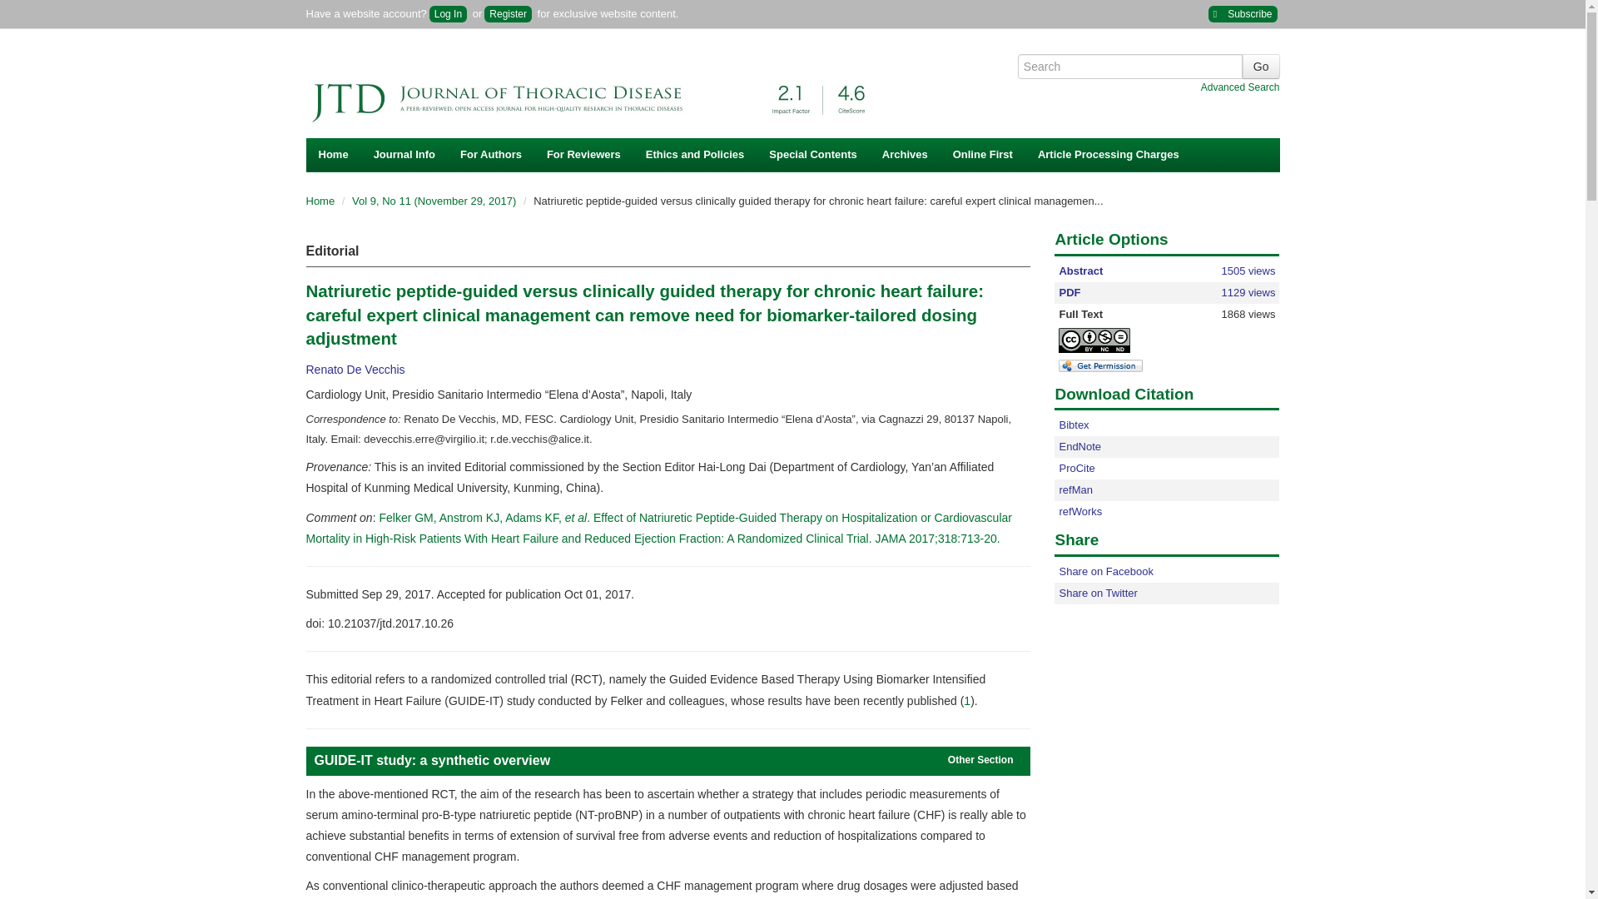  I want to click on Journal of Thoracic Disease, so click(598, 92).